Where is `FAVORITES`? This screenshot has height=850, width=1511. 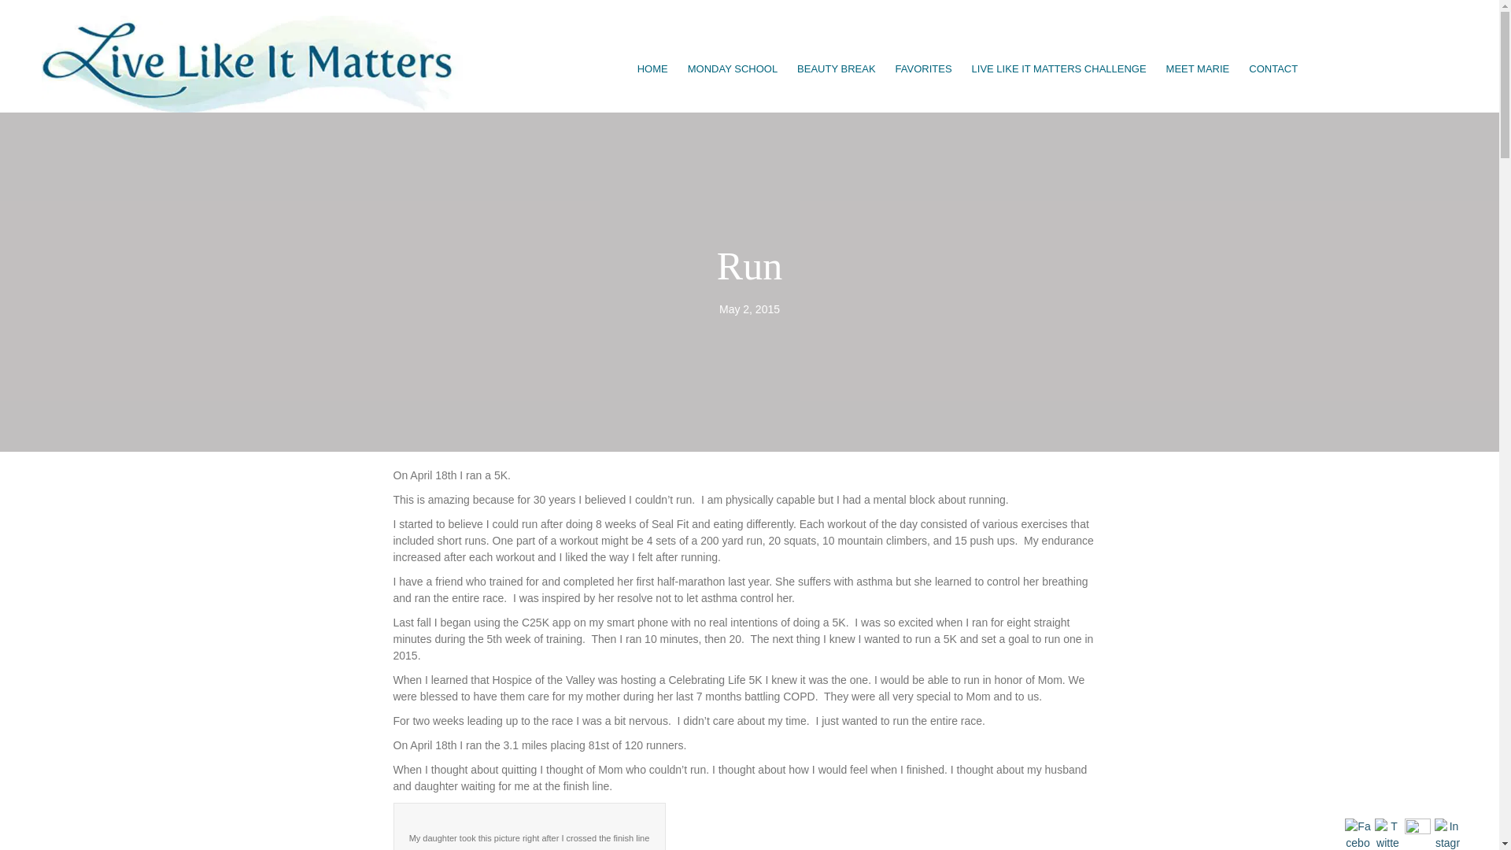
FAVORITES is located at coordinates (923, 69).